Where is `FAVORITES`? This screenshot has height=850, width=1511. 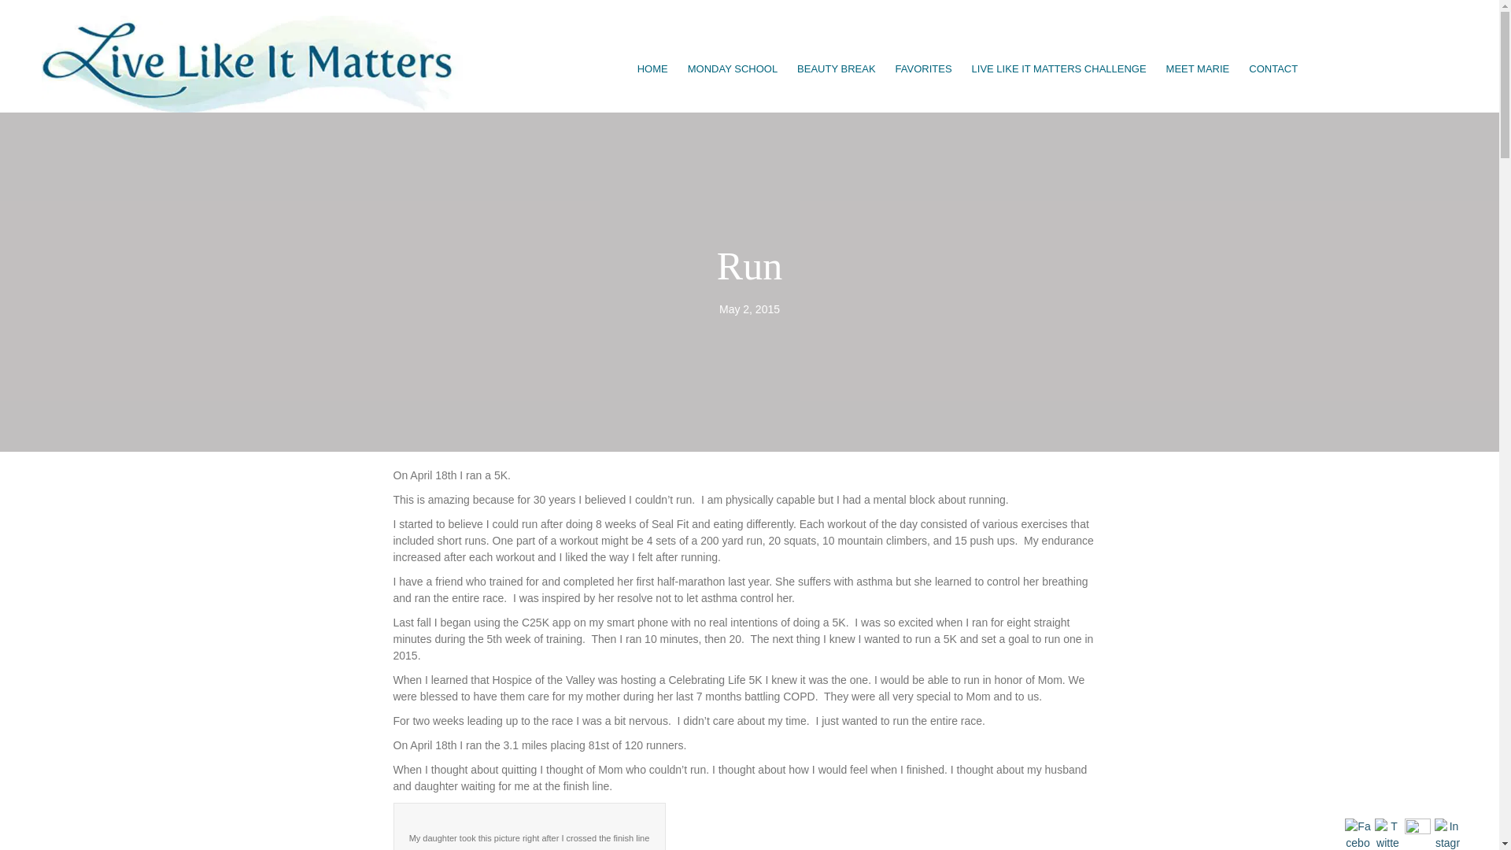
FAVORITES is located at coordinates (923, 69).